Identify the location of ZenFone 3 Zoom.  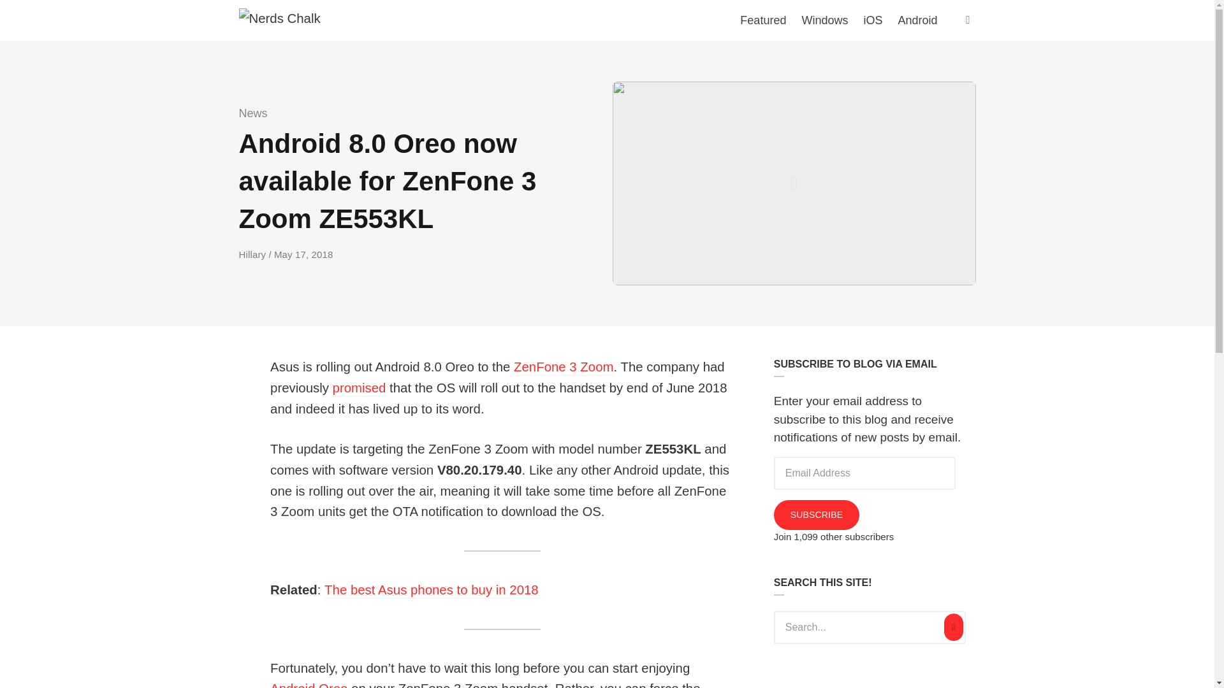
(564, 367).